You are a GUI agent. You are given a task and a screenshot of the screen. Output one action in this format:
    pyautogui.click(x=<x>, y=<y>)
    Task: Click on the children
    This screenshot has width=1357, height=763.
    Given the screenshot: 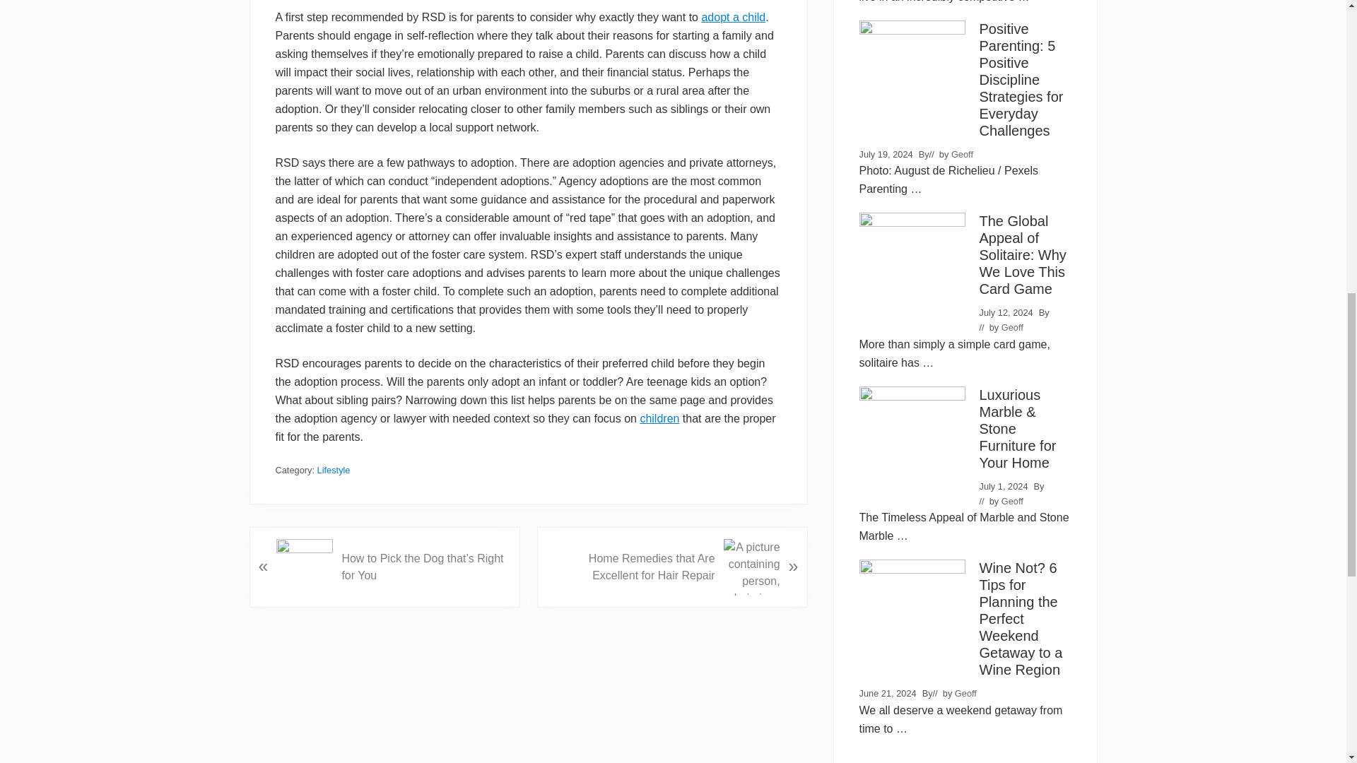 What is the action you would take?
    pyautogui.click(x=659, y=418)
    